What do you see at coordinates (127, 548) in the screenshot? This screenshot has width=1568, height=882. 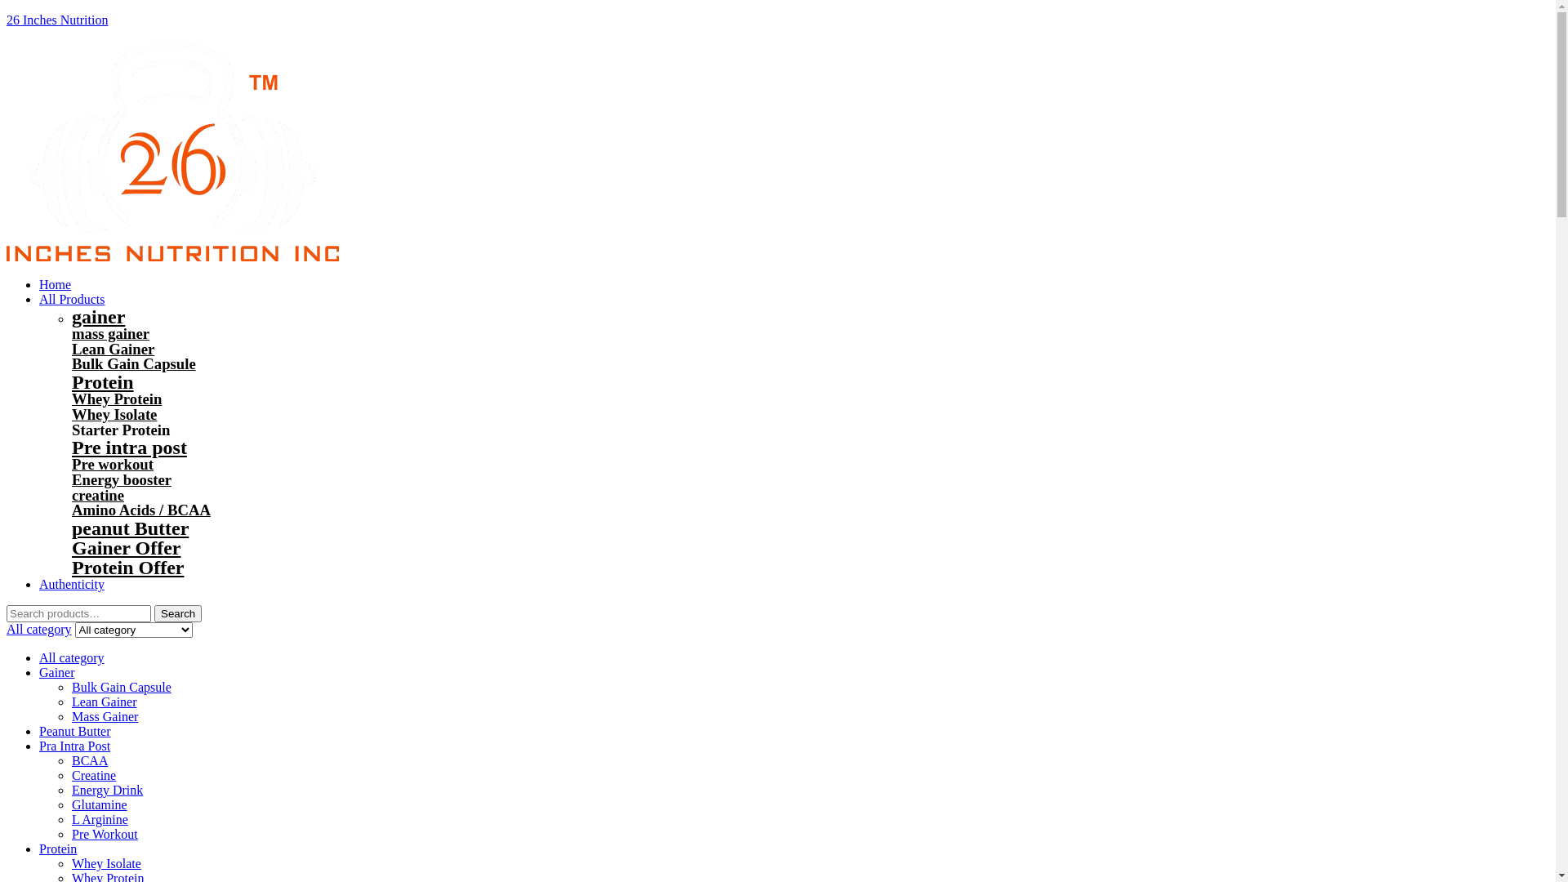 I see `Gainer Offer` at bounding box center [127, 548].